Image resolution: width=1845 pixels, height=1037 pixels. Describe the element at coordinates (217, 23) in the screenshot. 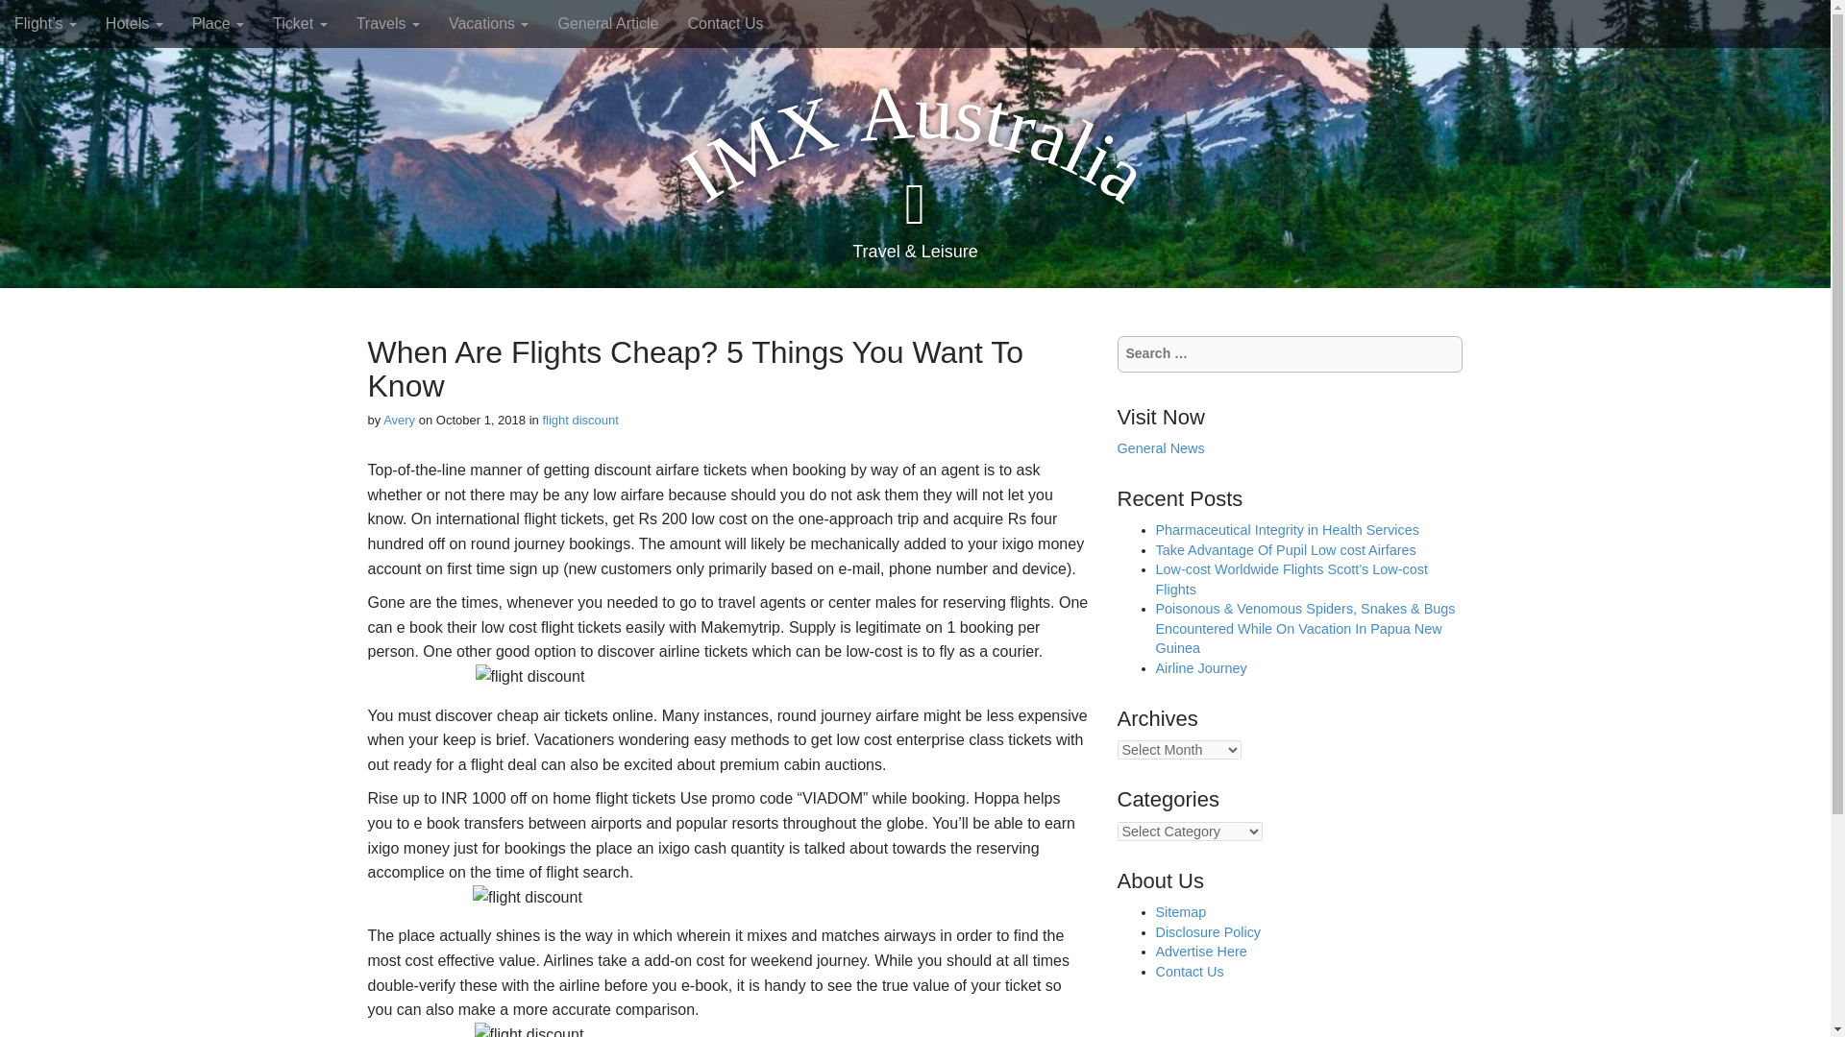

I see `Place` at that location.